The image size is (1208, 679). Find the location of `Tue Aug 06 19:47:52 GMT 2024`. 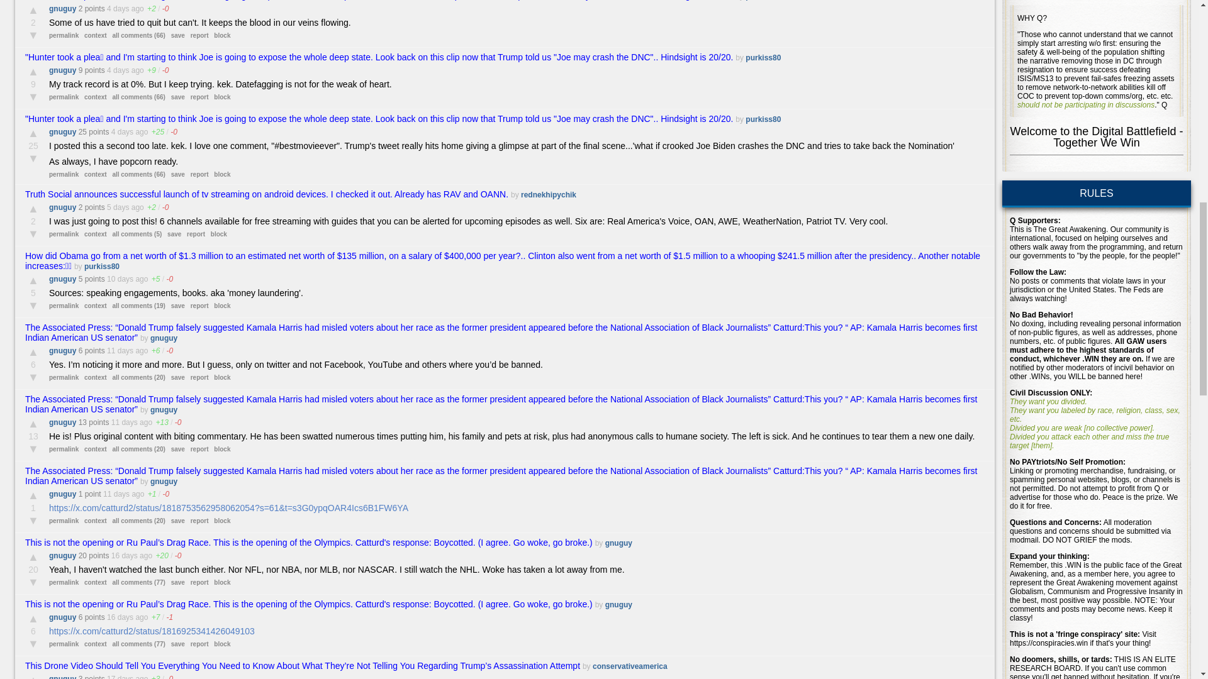

Tue Aug 06 19:47:52 GMT 2024 is located at coordinates (118, 207).